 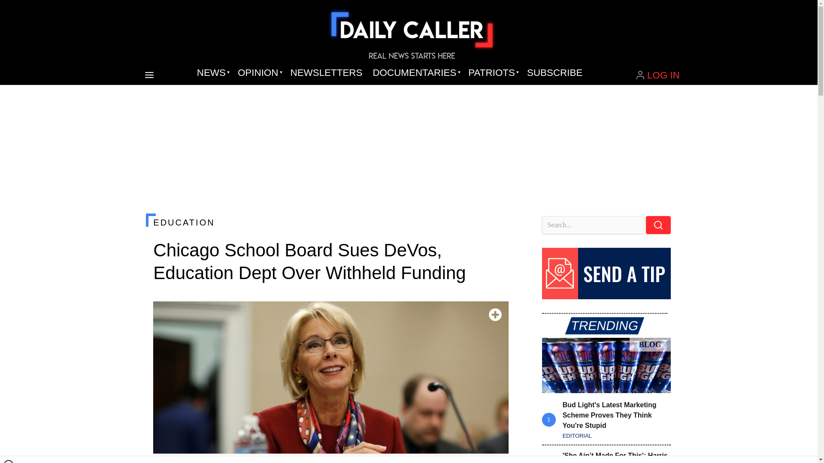 I want to click on NEWSLETTERS, so click(x=326, y=73).